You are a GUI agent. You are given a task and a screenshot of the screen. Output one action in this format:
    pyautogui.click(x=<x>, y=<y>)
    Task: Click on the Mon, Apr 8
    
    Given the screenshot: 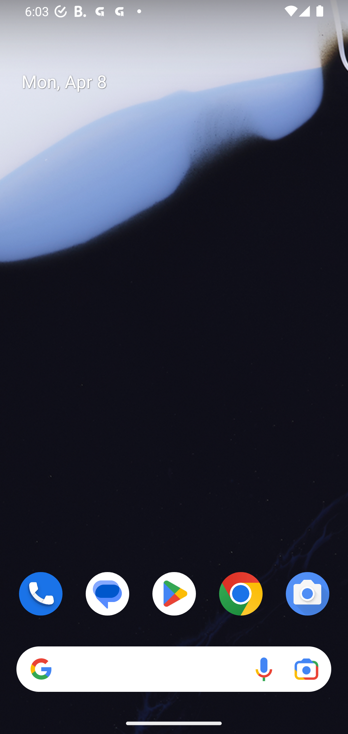 What is the action you would take?
    pyautogui.click(x=181, y=82)
    